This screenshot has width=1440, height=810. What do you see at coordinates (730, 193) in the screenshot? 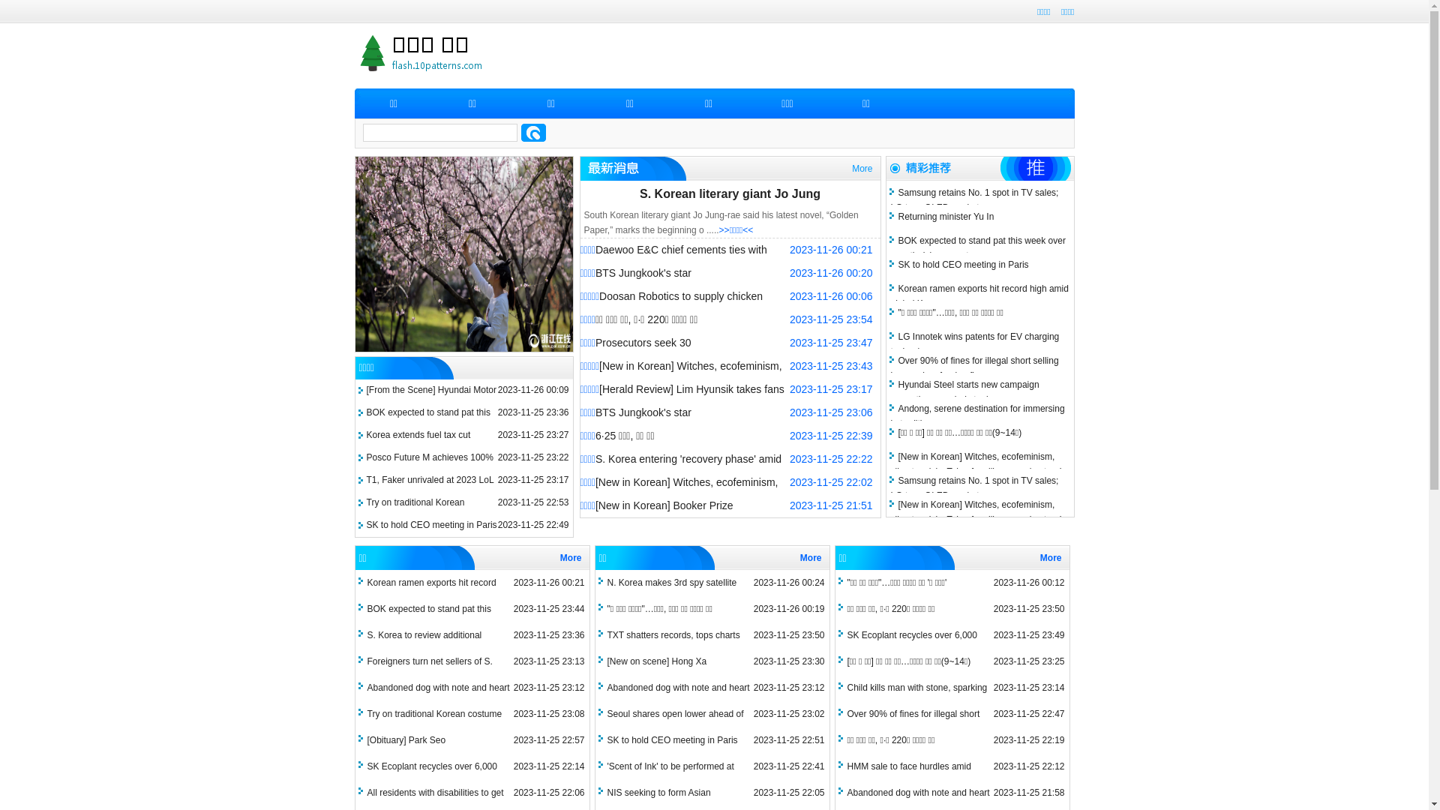
I see `S. Korean literary giant Jo Jung` at bounding box center [730, 193].